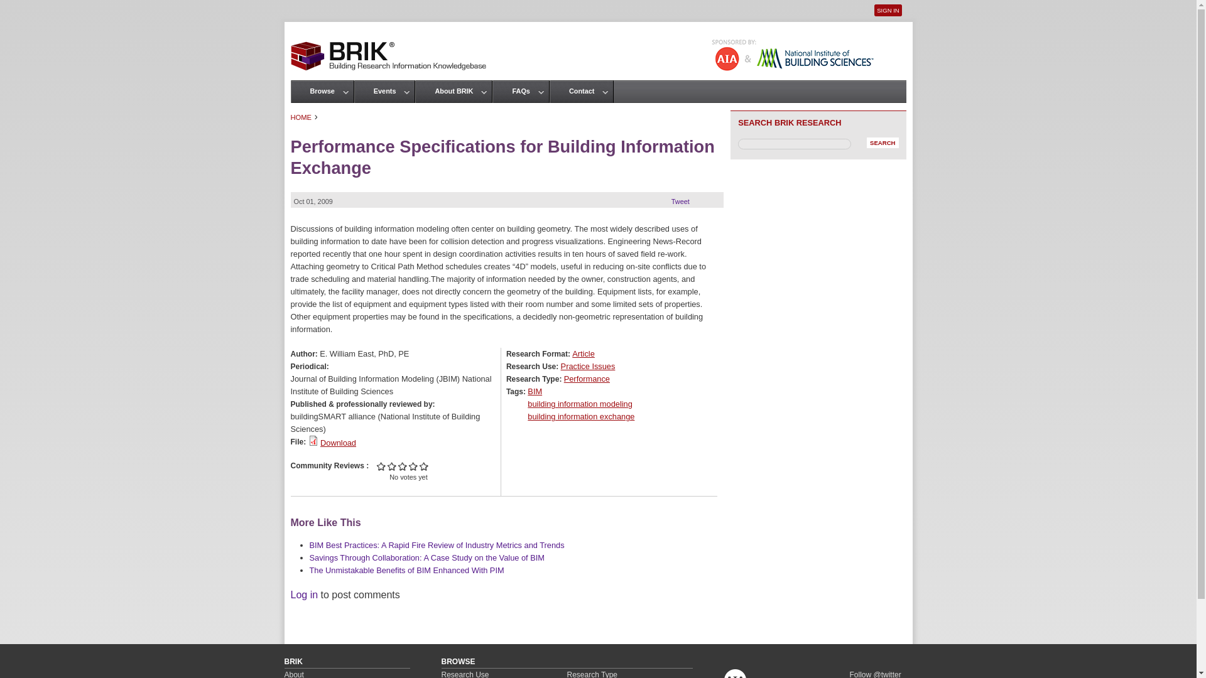  I want to click on Enter the terms you wish to search for., so click(793, 144).